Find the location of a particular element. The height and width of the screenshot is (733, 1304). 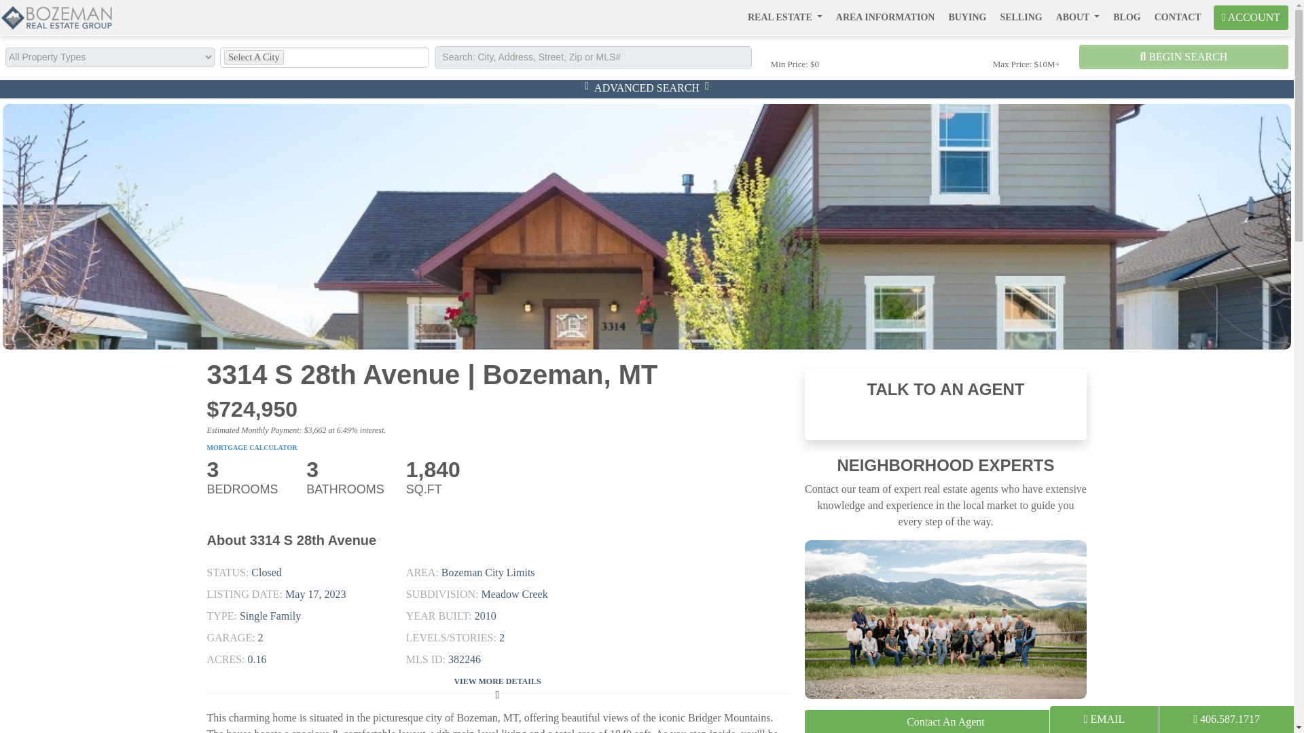

REAL ESTATE is located at coordinates (785, 17).